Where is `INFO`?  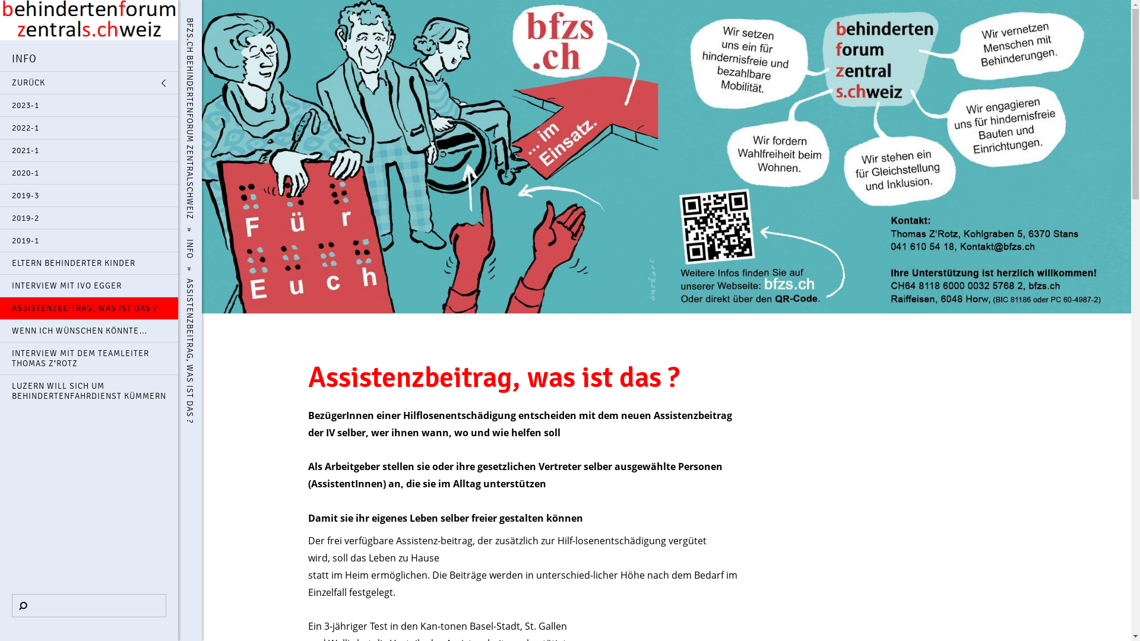
INFO is located at coordinates (201, 239).